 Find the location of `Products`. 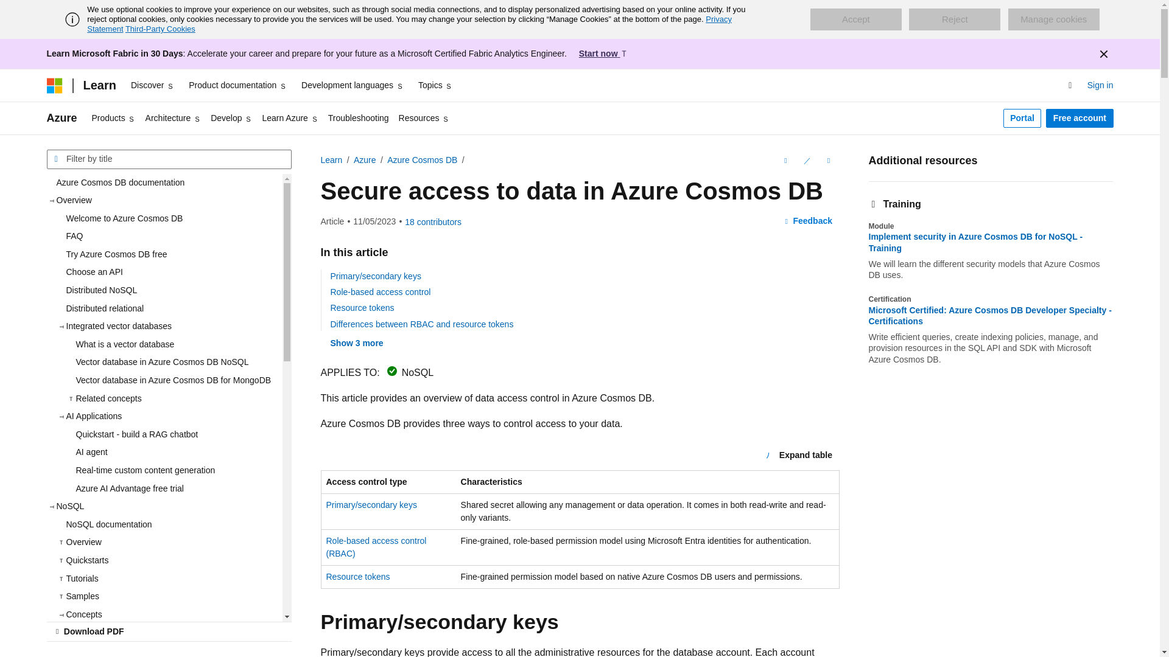

Products is located at coordinates (113, 118).